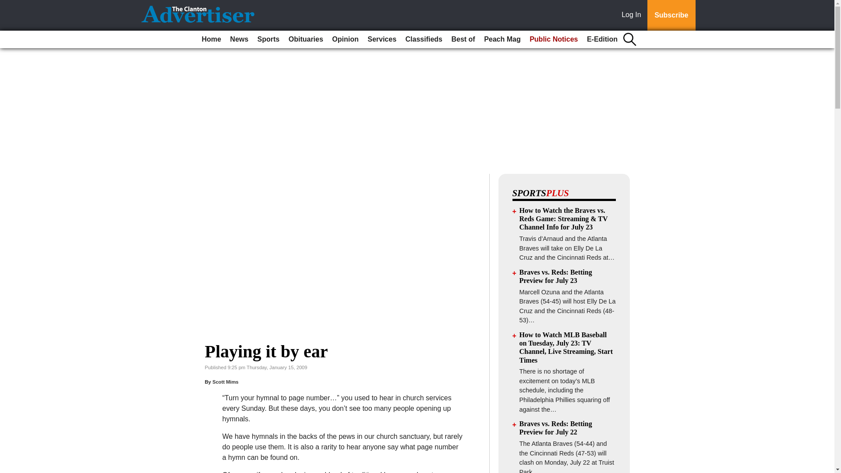  Describe the element at coordinates (424, 39) in the screenshot. I see `Classifieds` at that location.